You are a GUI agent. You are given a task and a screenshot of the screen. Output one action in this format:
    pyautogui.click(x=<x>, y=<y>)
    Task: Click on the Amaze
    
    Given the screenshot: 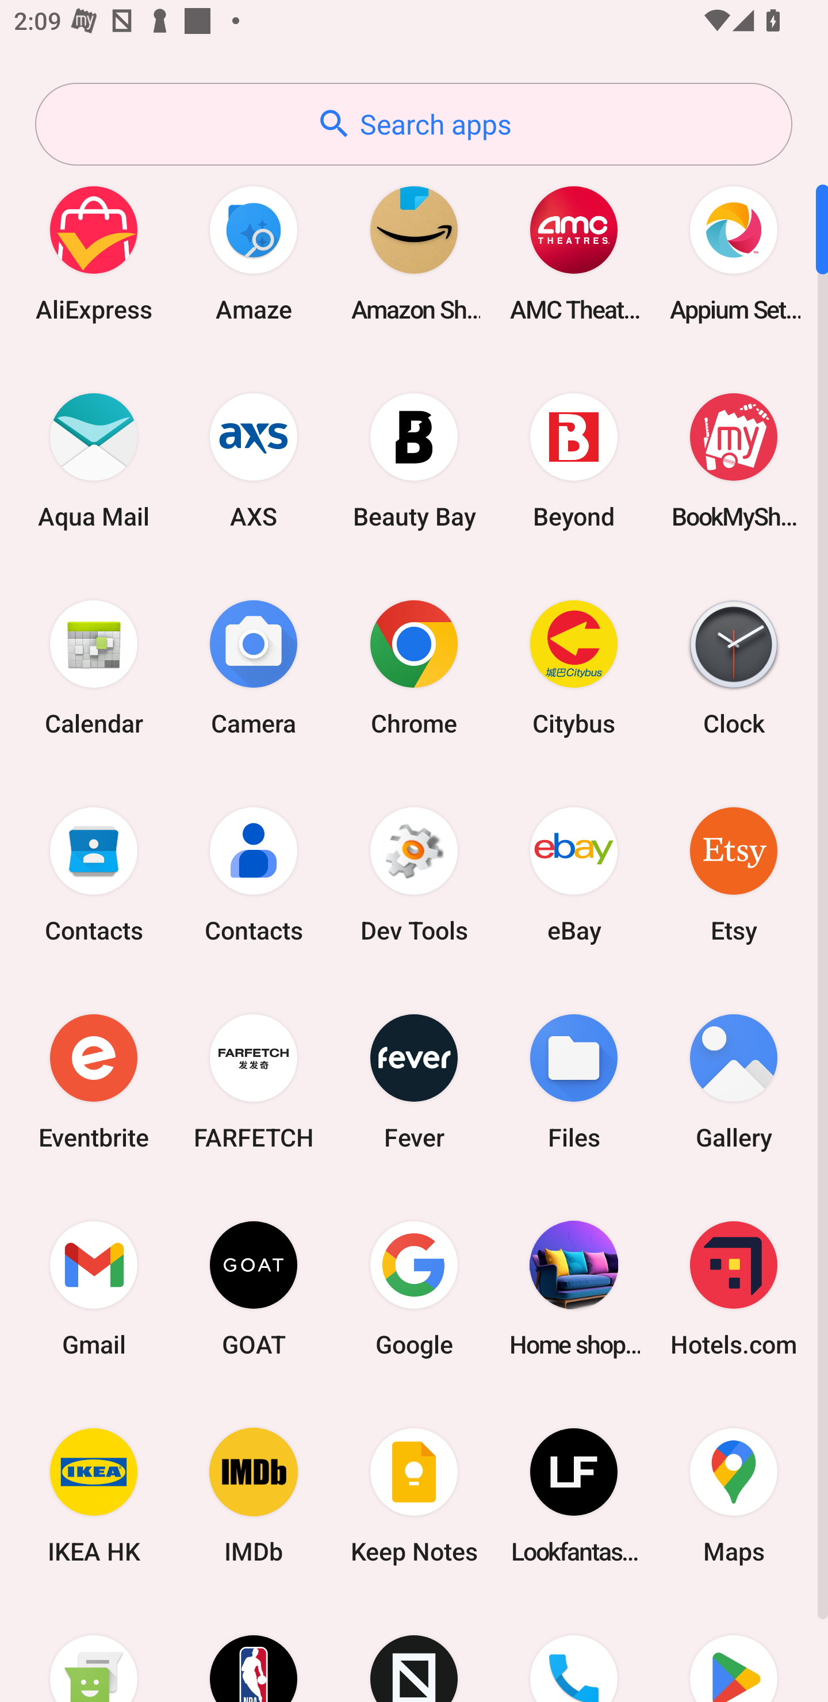 What is the action you would take?
    pyautogui.click(x=254, y=253)
    